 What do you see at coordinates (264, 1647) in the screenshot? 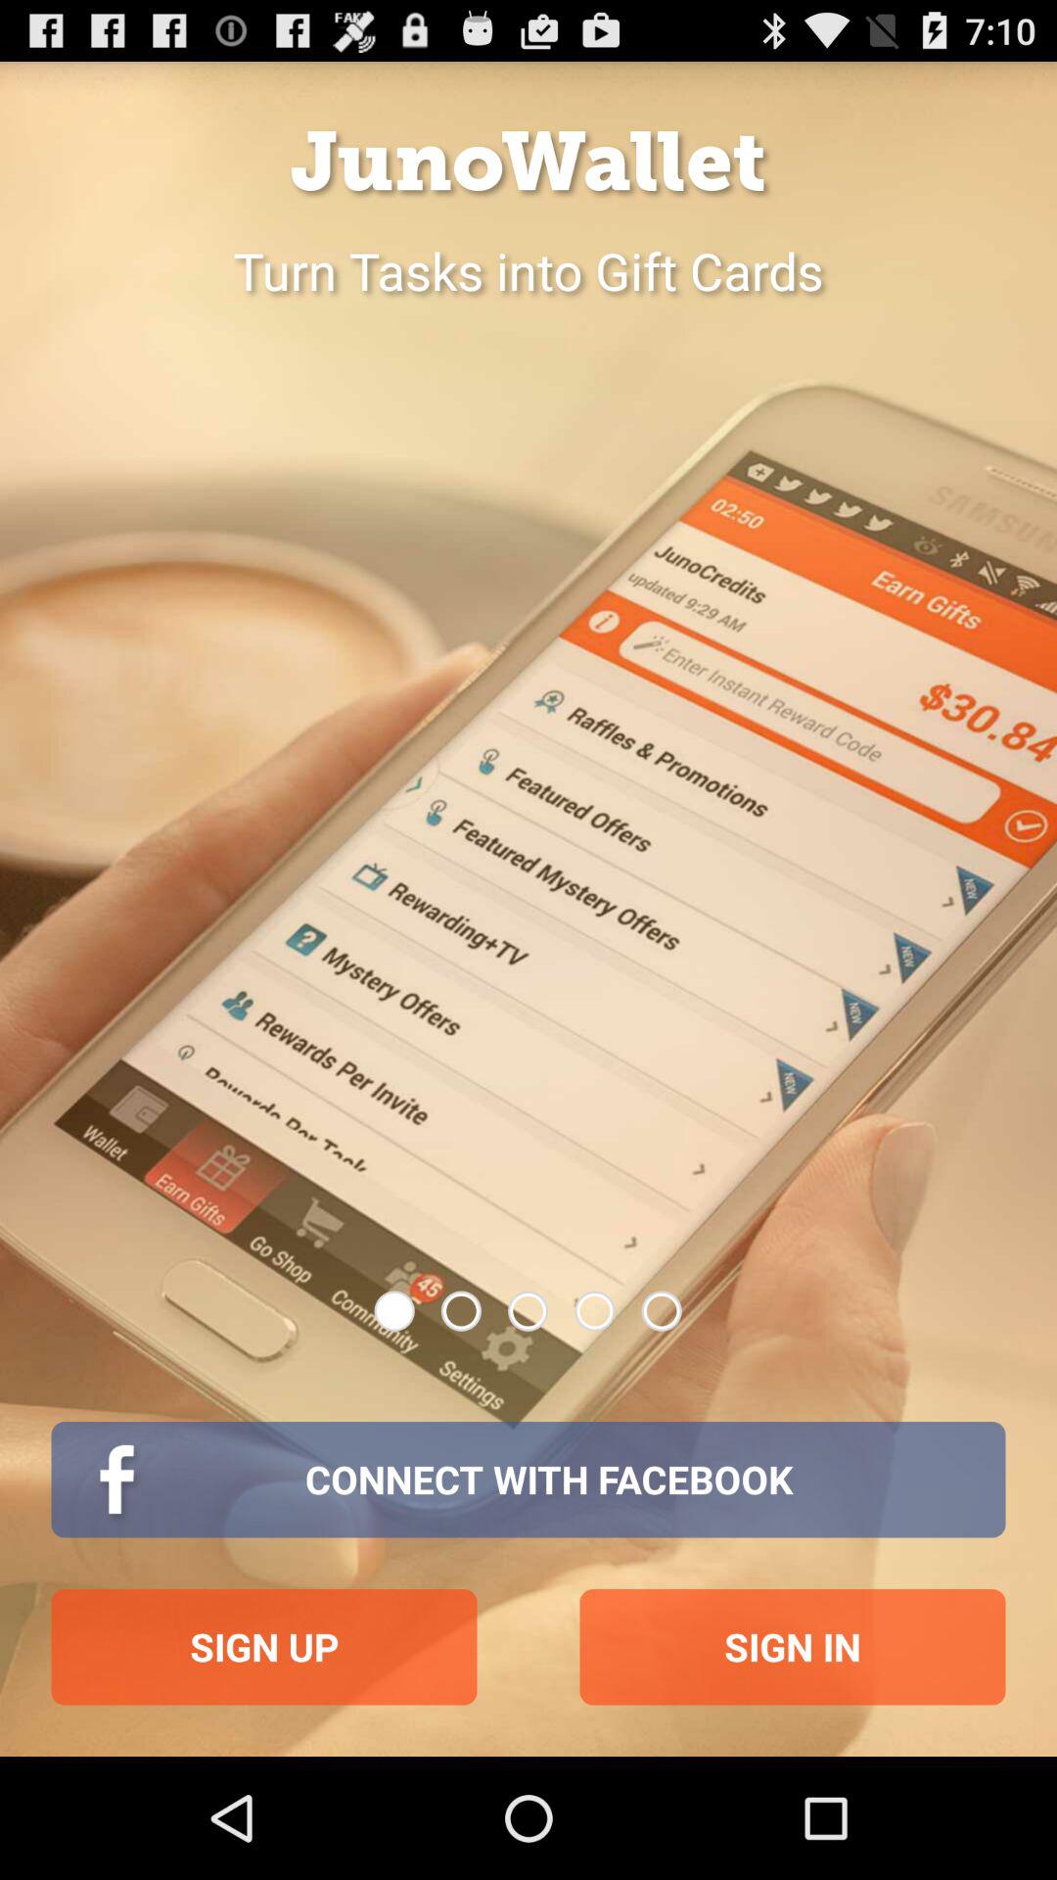
I see `launch sign up` at bounding box center [264, 1647].